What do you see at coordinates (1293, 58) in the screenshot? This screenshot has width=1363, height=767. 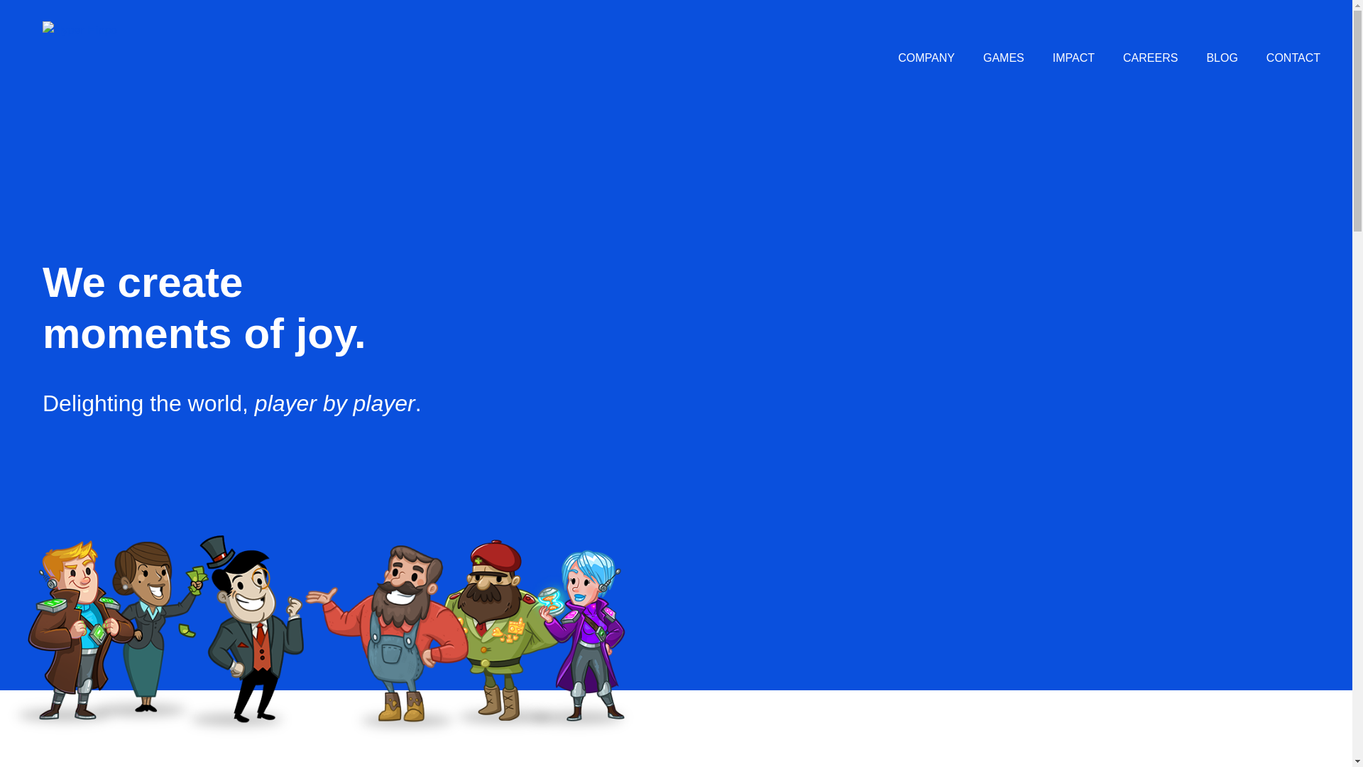 I see `CONTACT` at bounding box center [1293, 58].